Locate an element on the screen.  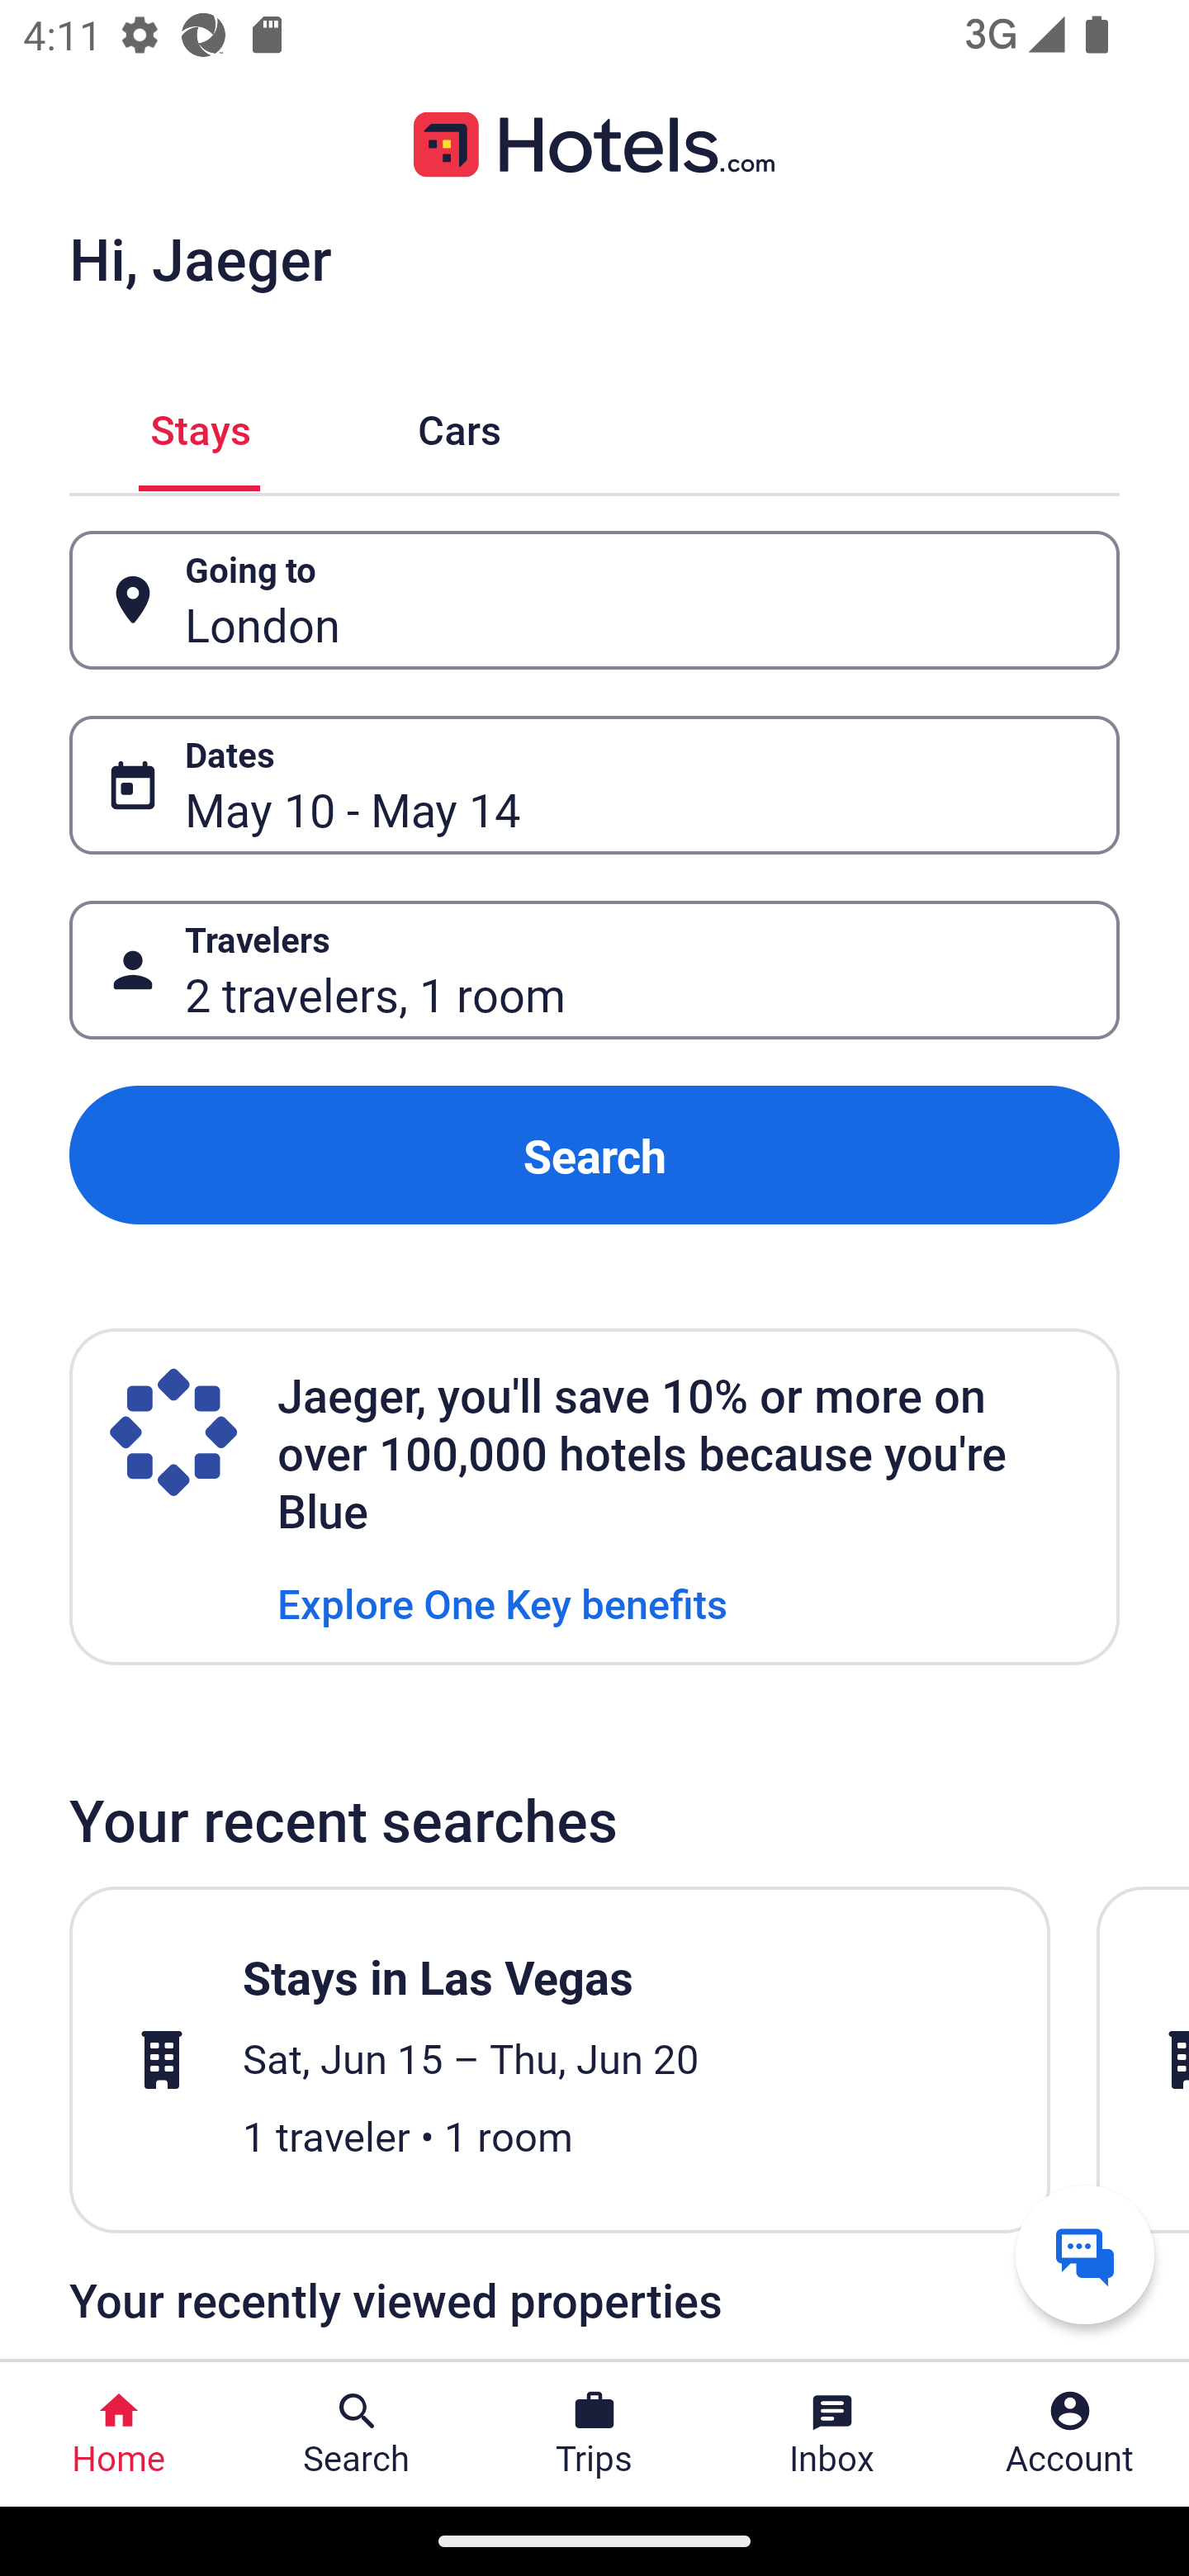
Inbox Inbox Button is located at coordinates (832, 2434).